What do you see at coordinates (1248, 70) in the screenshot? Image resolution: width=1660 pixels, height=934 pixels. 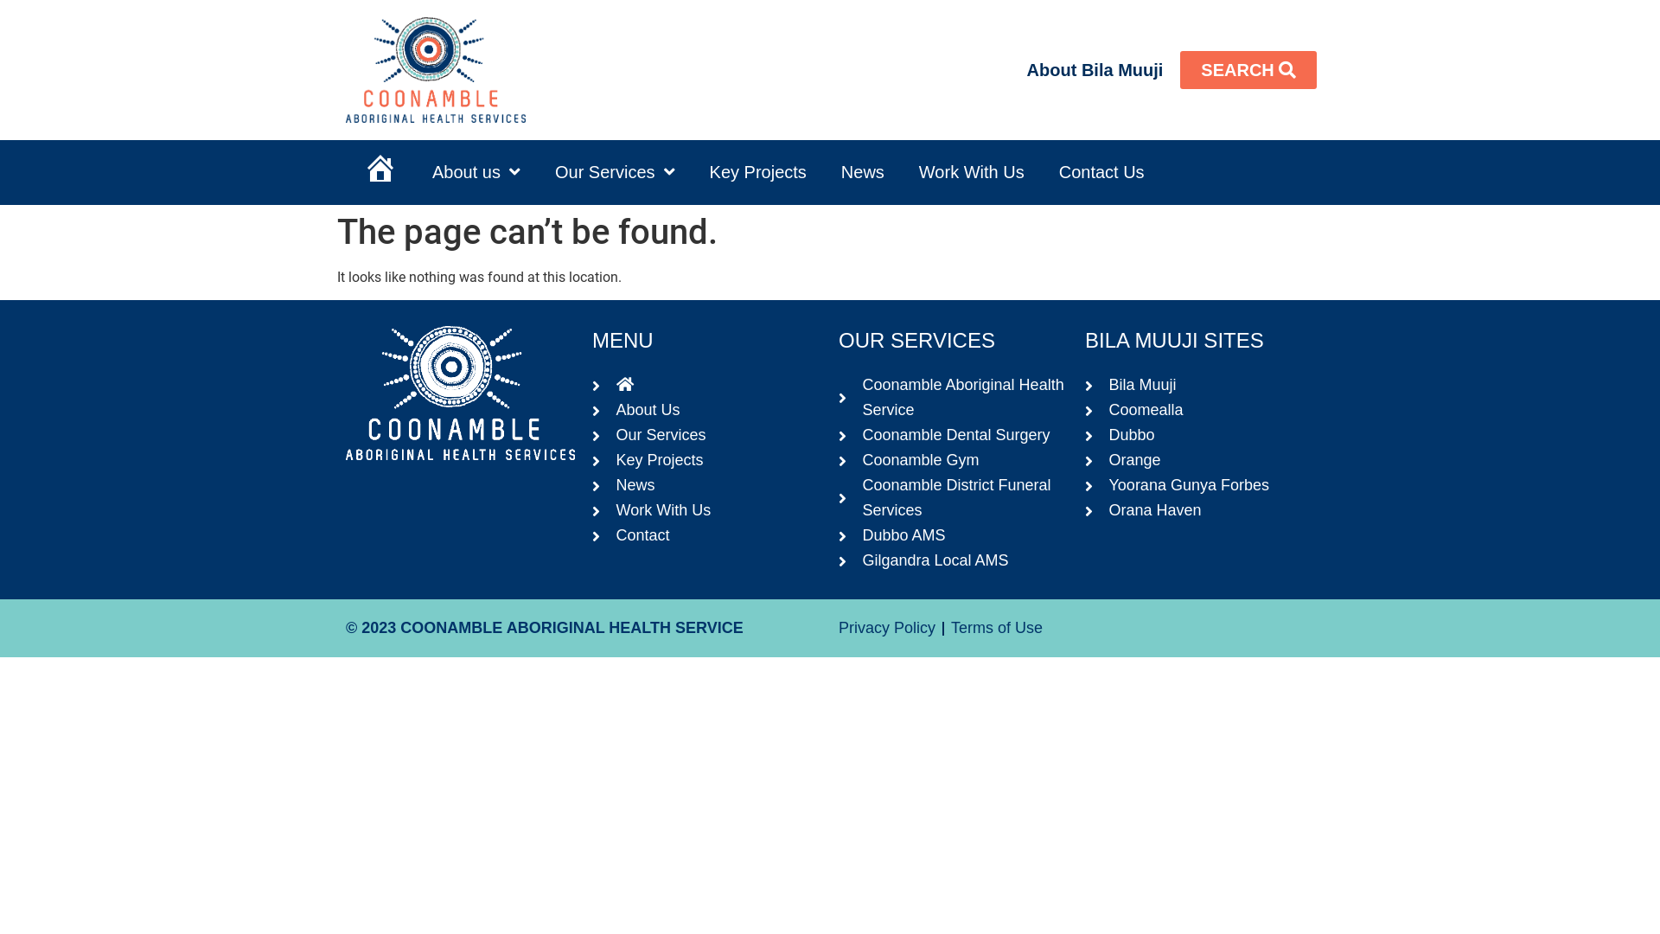 I see `SEARCH` at bounding box center [1248, 70].